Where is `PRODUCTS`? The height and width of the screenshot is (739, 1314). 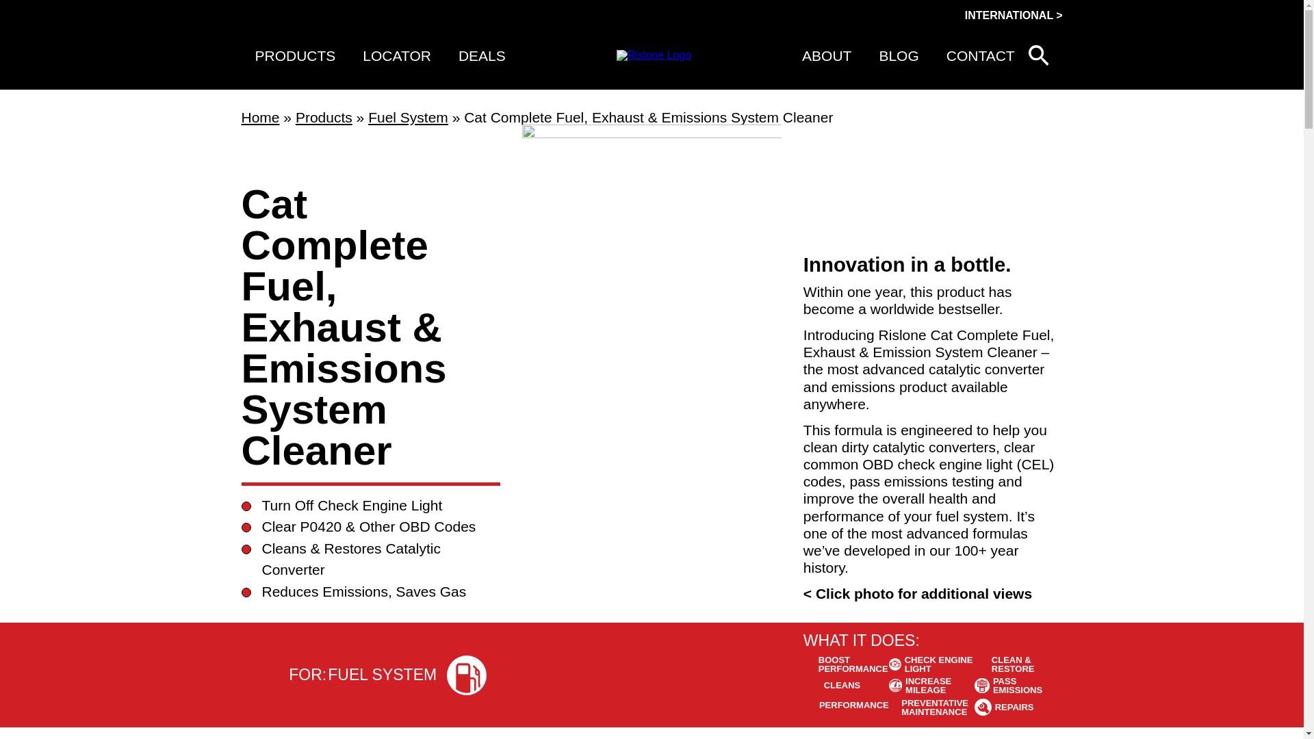
PRODUCTS is located at coordinates (294, 55).